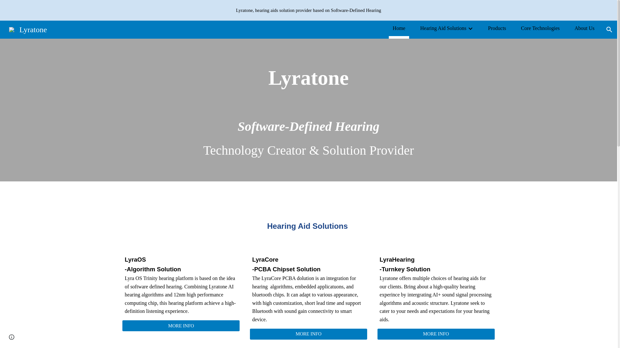 Image resolution: width=620 pixels, height=348 pixels. Describe the element at coordinates (181, 325) in the screenshot. I see `MORE INFO` at that location.